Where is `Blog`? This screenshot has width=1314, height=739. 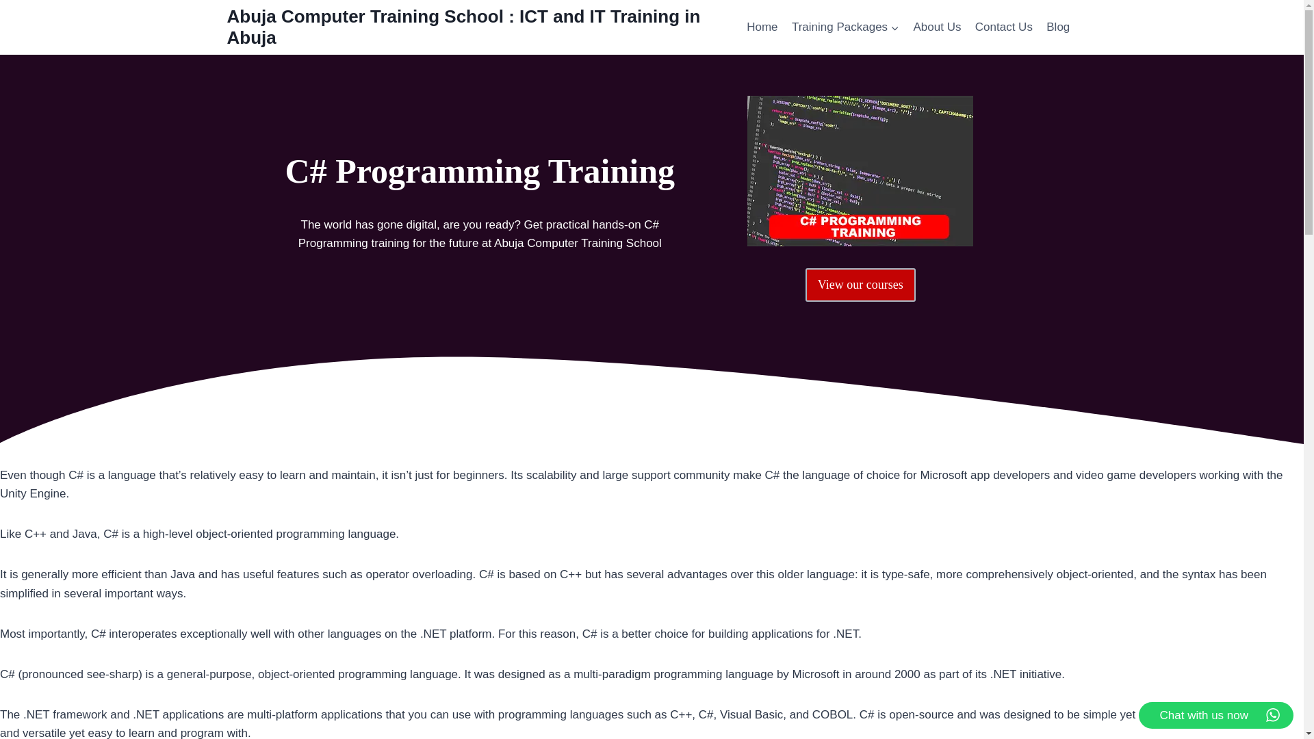 Blog is located at coordinates (1057, 27).